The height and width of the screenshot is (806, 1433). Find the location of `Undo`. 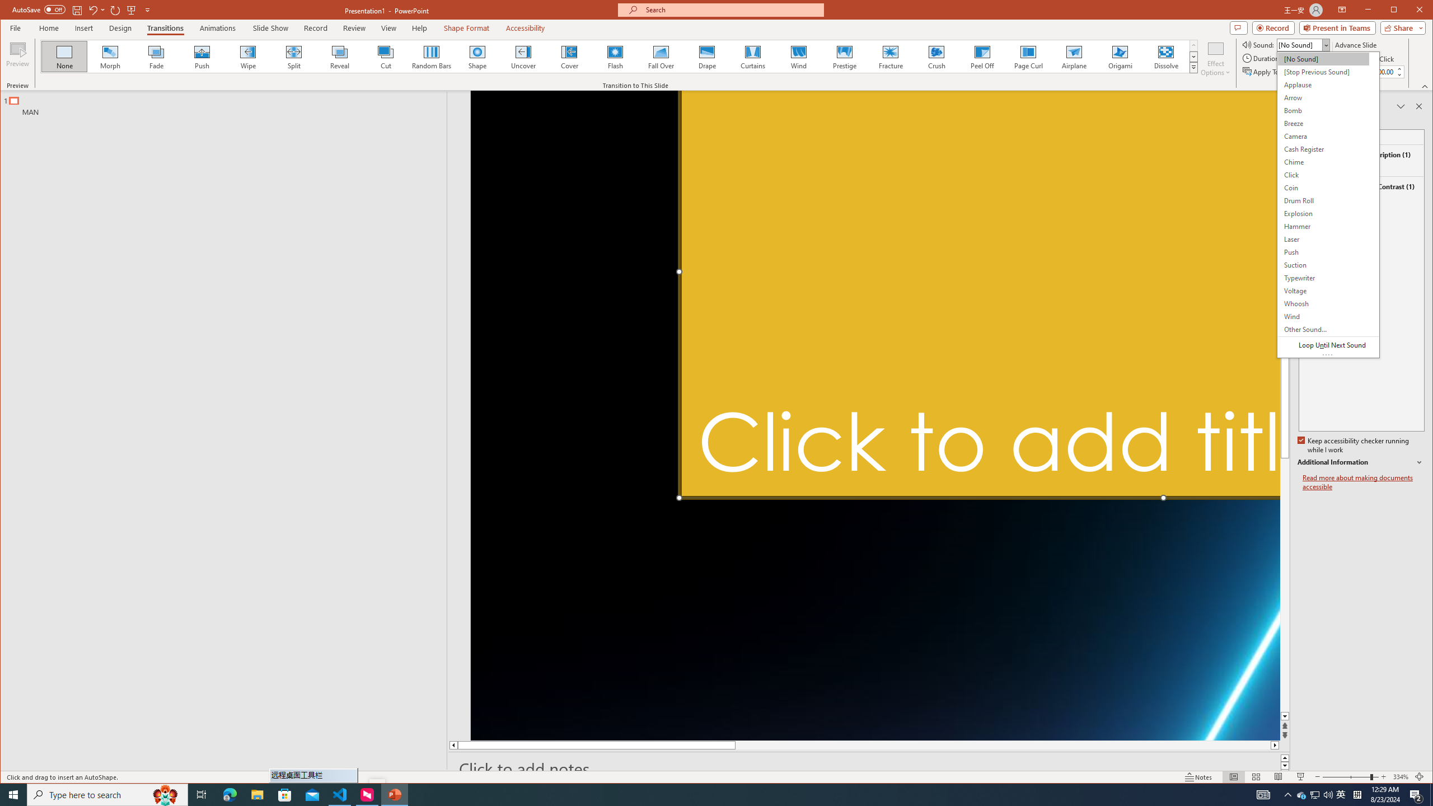

Undo is located at coordinates (96, 10).